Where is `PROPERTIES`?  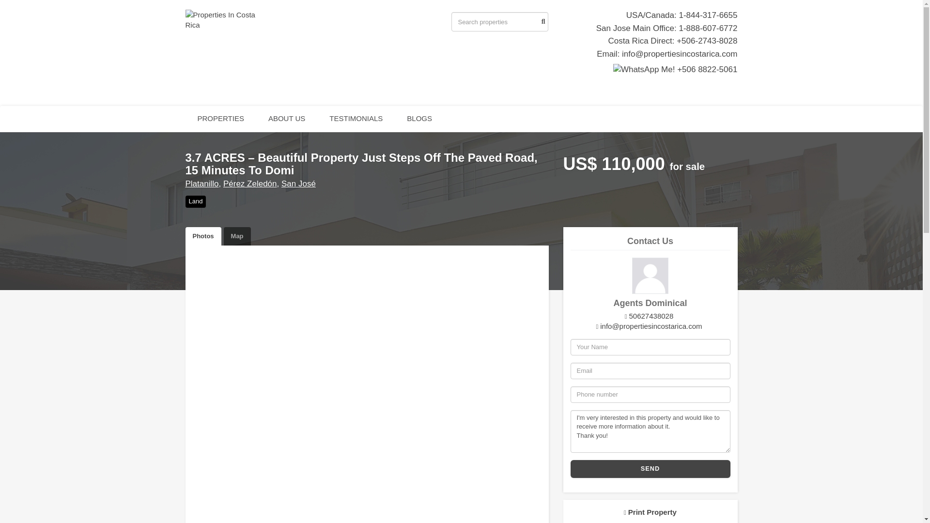 PROPERTIES is located at coordinates (220, 119).